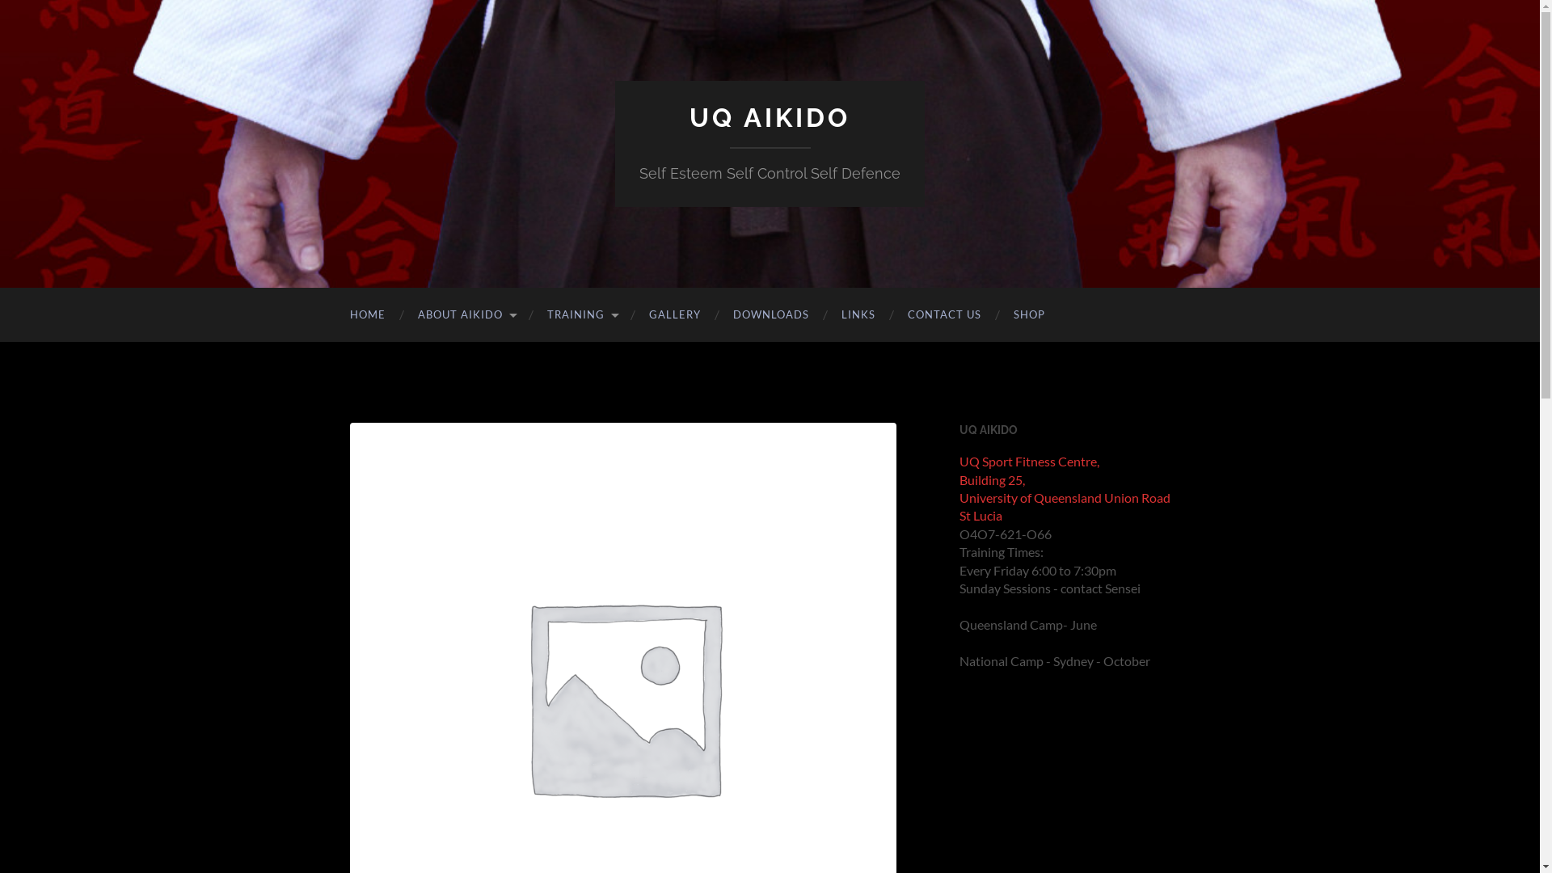 The width and height of the screenshot is (1552, 873). Describe the element at coordinates (770, 118) in the screenshot. I see `UQ AIKIDO` at that location.